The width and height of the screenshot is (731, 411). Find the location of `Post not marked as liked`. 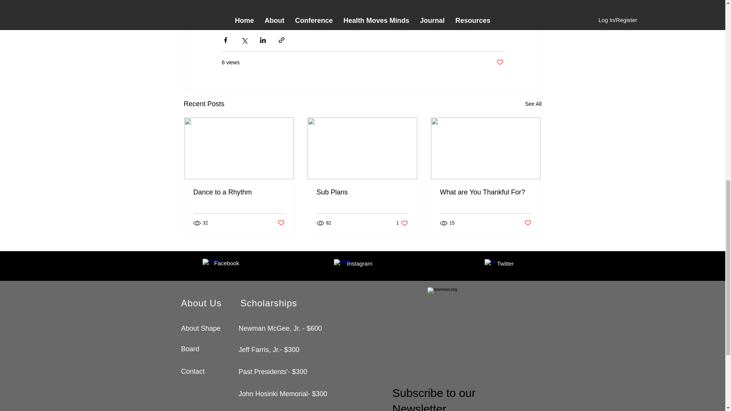

Post not marked as liked is located at coordinates (500, 62).